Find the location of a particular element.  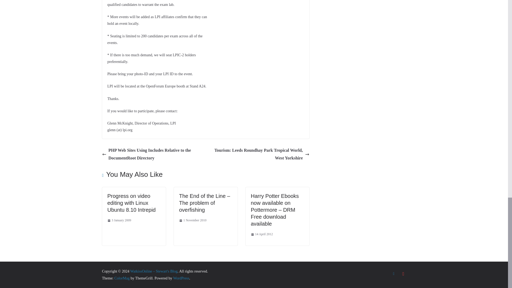

Progress on video editing with Linux Ubuntu 8.10 Intrepid is located at coordinates (131, 203).